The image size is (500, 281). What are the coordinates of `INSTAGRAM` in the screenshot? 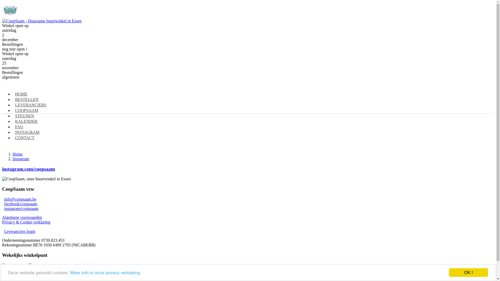 It's located at (27, 132).